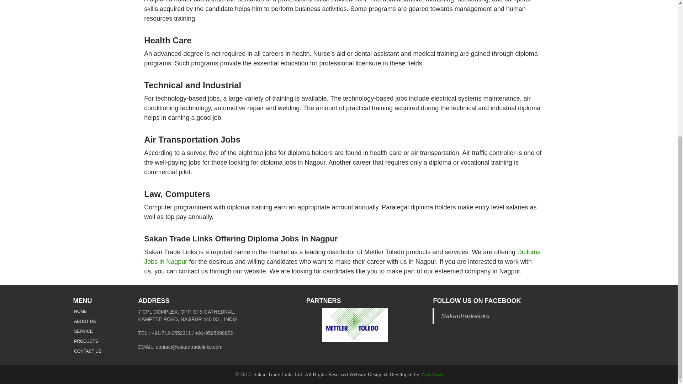 The image size is (683, 384). Describe the element at coordinates (342, 257) in the screenshot. I see `Diploma Jobs in Nagpur` at that location.